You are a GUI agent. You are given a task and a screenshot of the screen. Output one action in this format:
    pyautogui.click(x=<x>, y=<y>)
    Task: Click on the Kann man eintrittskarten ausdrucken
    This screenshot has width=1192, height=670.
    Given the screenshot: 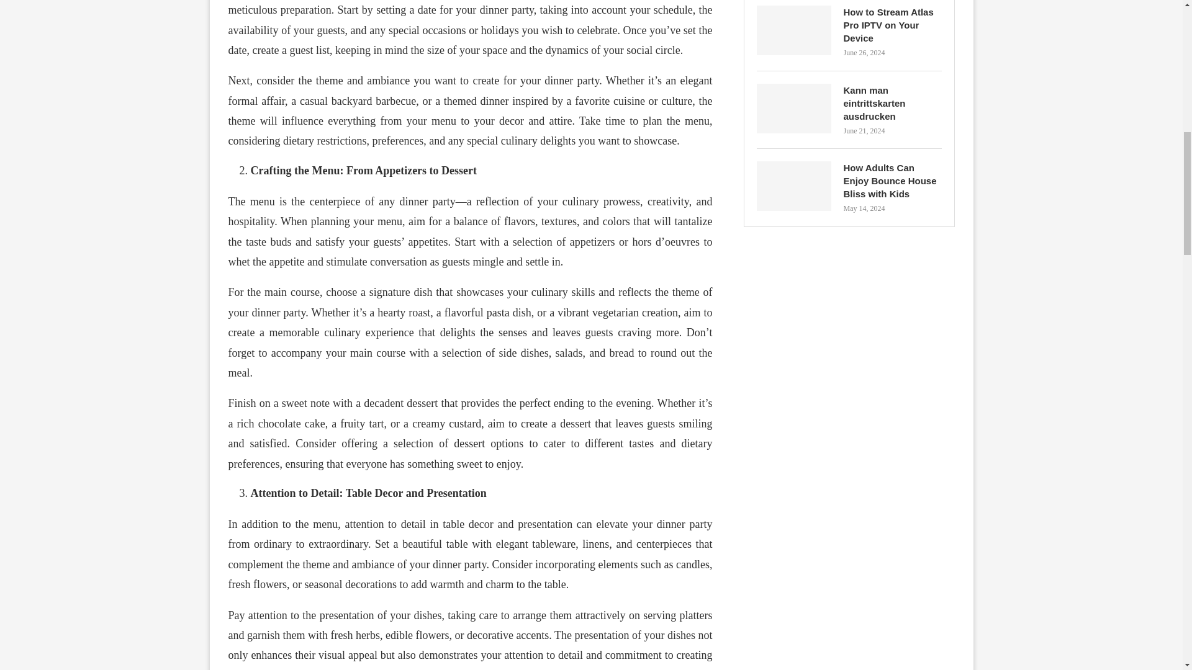 What is the action you would take?
    pyautogui.click(x=793, y=108)
    